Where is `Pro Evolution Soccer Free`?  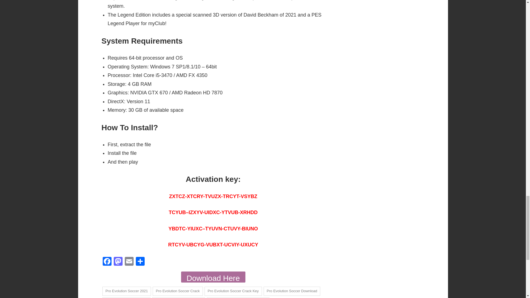 Pro Evolution Soccer Free is located at coordinates (126, 297).